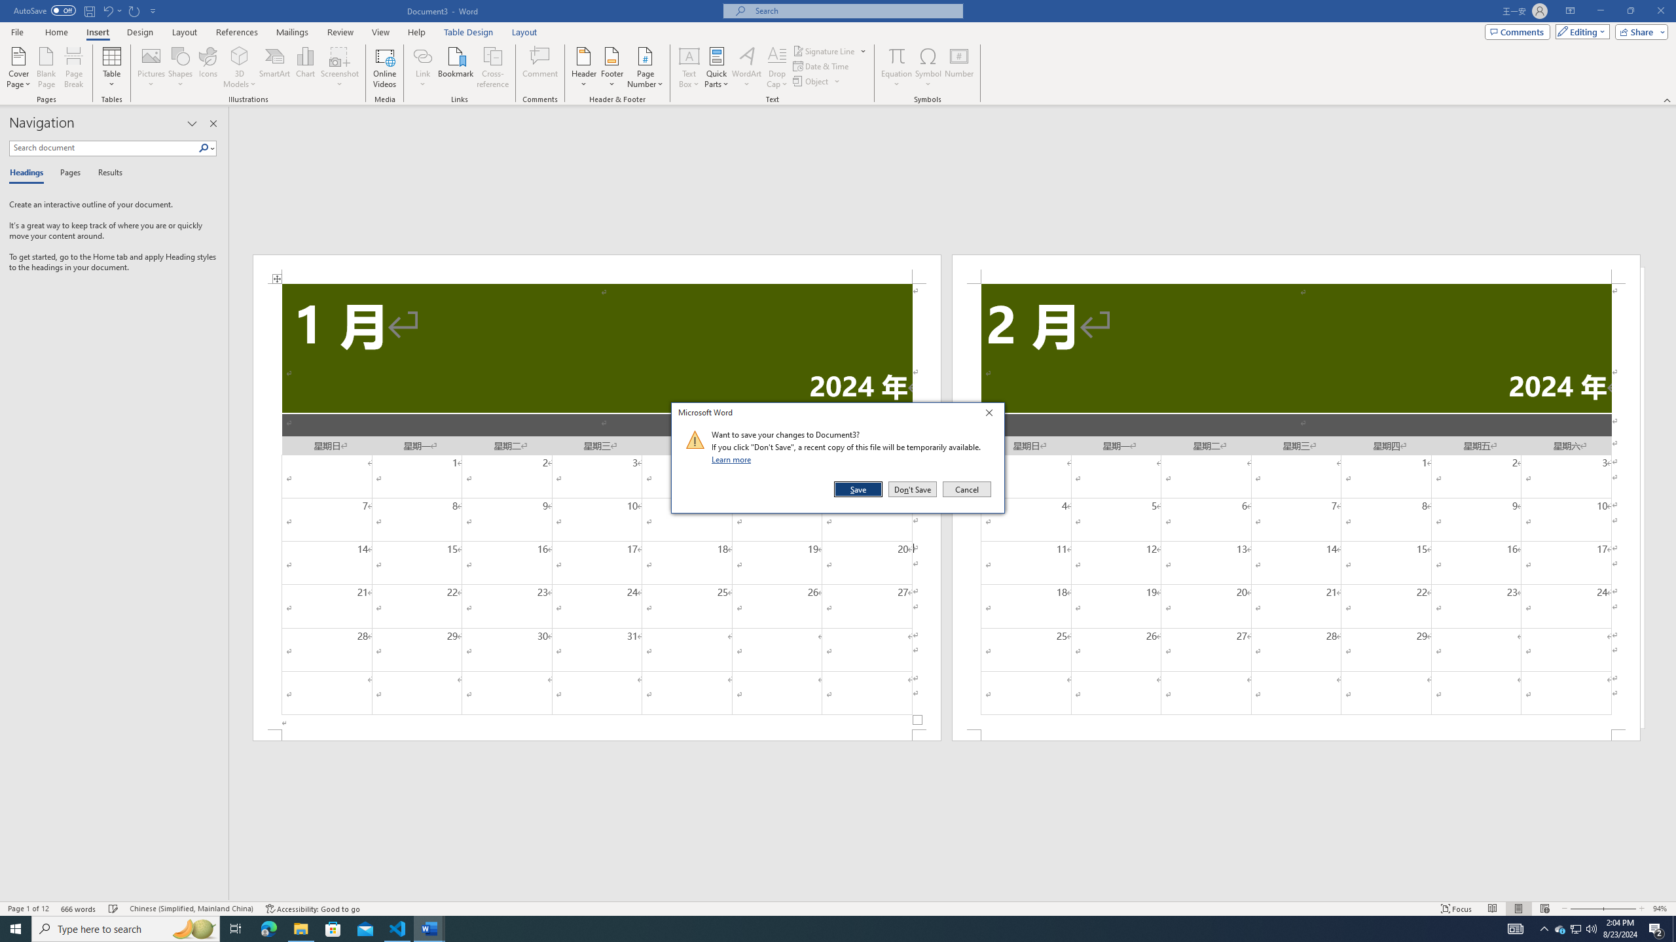 The height and width of the screenshot is (942, 1676). Describe the element at coordinates (718, 67) in the screenshot. I see `Quick Parts` at that location.